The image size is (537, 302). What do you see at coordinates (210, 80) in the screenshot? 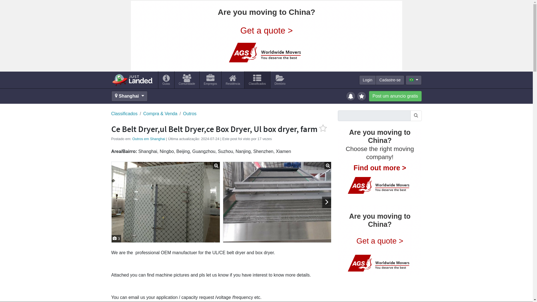
I see `Empregos em Shanghai` at bounding box center [210, 80].